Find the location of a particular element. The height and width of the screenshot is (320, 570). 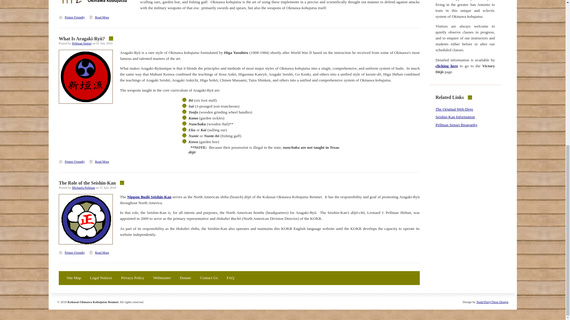

Printer Friendly is located at coordinates (73, 17).